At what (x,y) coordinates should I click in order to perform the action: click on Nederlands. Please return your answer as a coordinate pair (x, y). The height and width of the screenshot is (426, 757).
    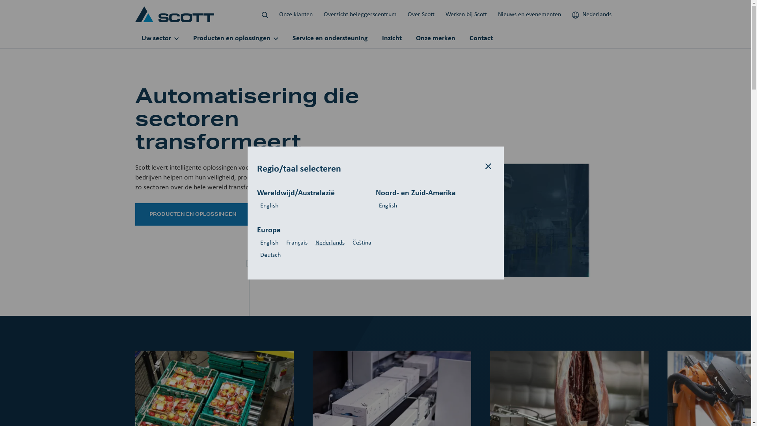
    Looking at the image, I should click on (591, 14).